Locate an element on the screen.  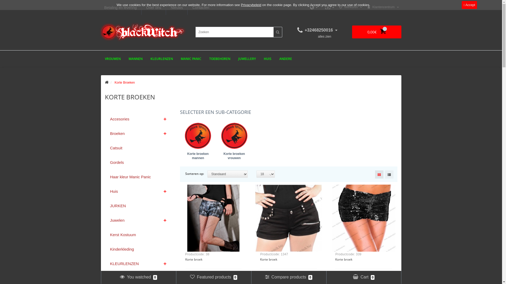
Korte broek is located at coordinates (344, 259).